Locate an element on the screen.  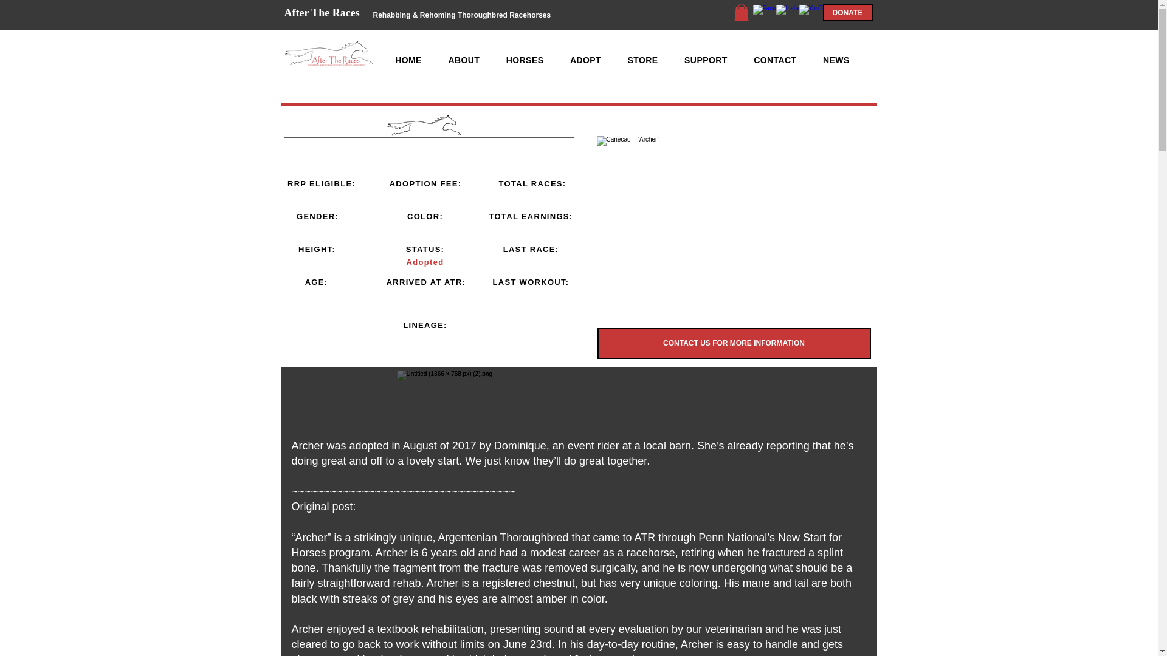
CONTACT US FOR MORE INFORMATION is located at coordinates (733, 343).